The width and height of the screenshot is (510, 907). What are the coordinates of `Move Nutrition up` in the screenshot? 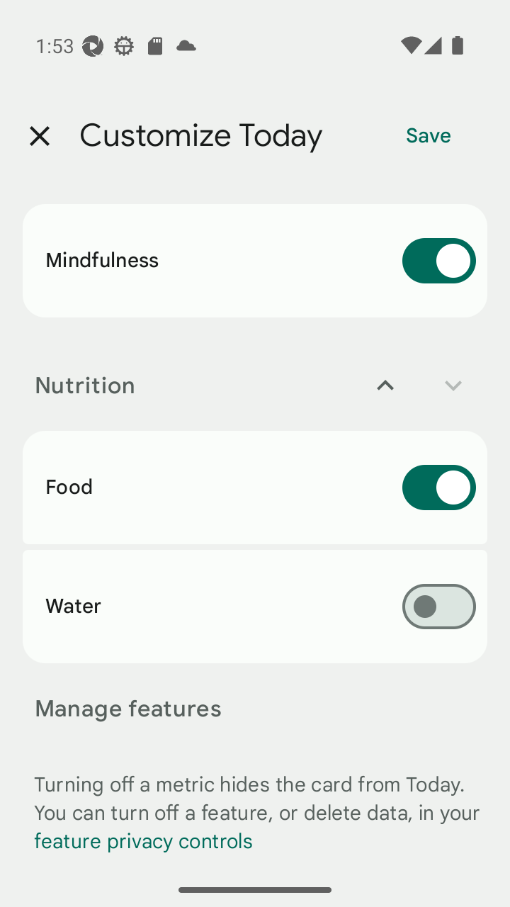 It's located at (385, 385).